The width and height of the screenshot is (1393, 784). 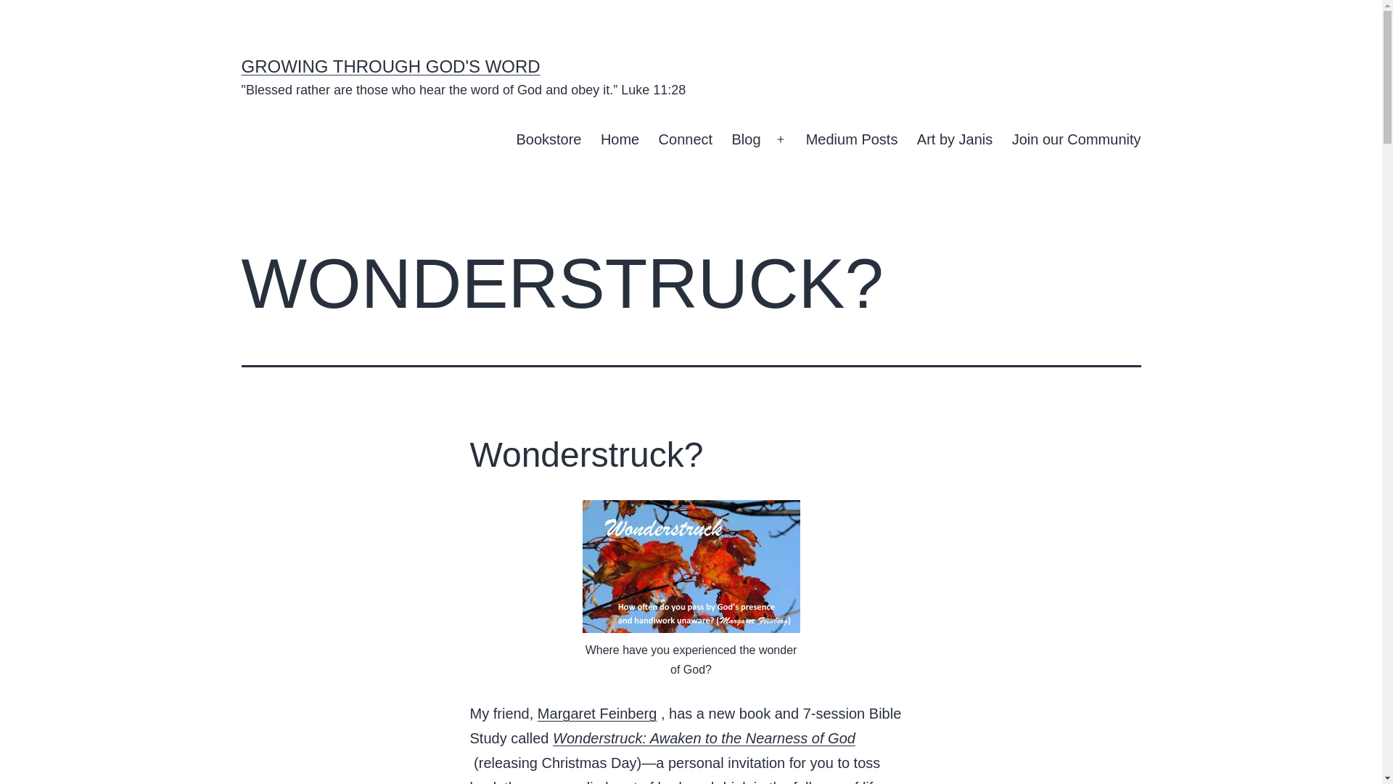 I want to click on Margaret Feinberg - Wonderstruck, so click(x=704, y=738).